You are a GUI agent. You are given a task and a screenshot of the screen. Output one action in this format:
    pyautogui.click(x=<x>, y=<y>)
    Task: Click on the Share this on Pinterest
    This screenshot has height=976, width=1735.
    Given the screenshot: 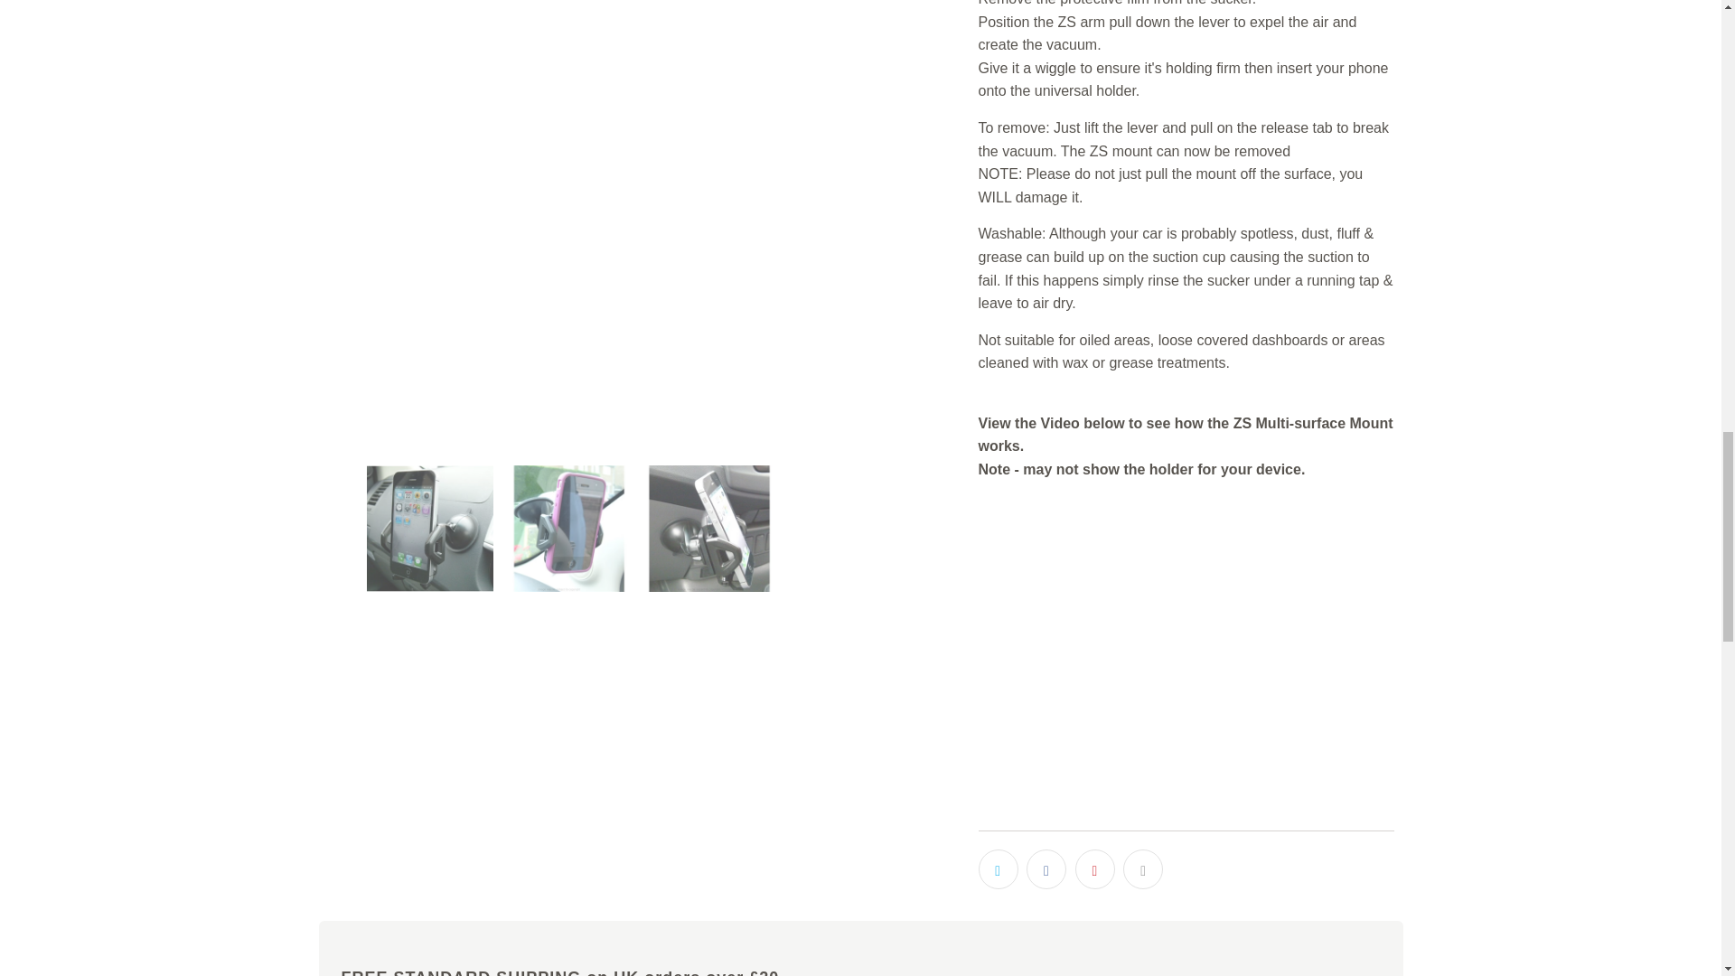 What is the action you would take?
    pyautogui.click(x=1095, y=868)
    